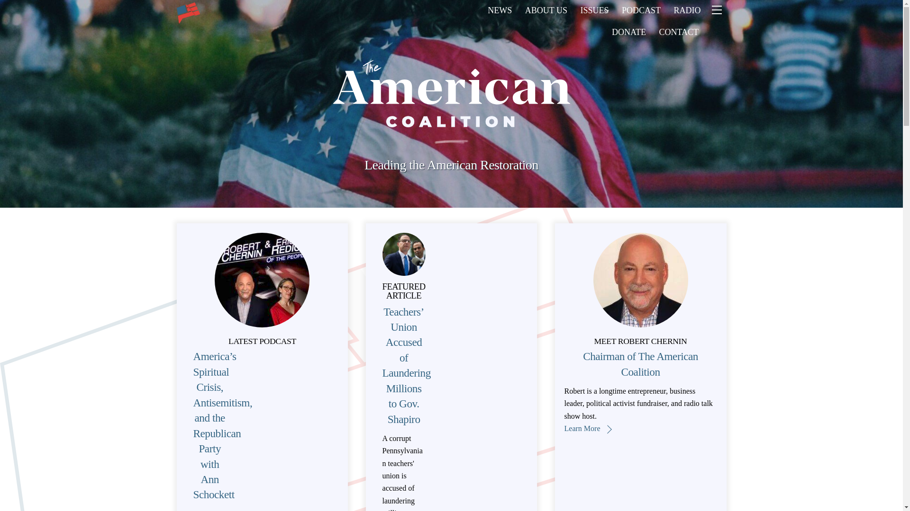 Image resolution: width=910 pixels, height=511 pixels. Describe the element at coordinates (641, 11) in the screenshot. I see `PODCAST` at that location.